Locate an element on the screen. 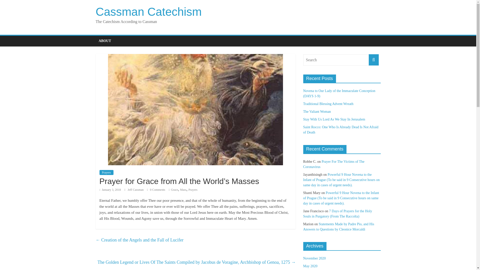 This screenshot has height=270, width=480. Traditional Blessing Advent Wreath is located at coordinates (328, 104).